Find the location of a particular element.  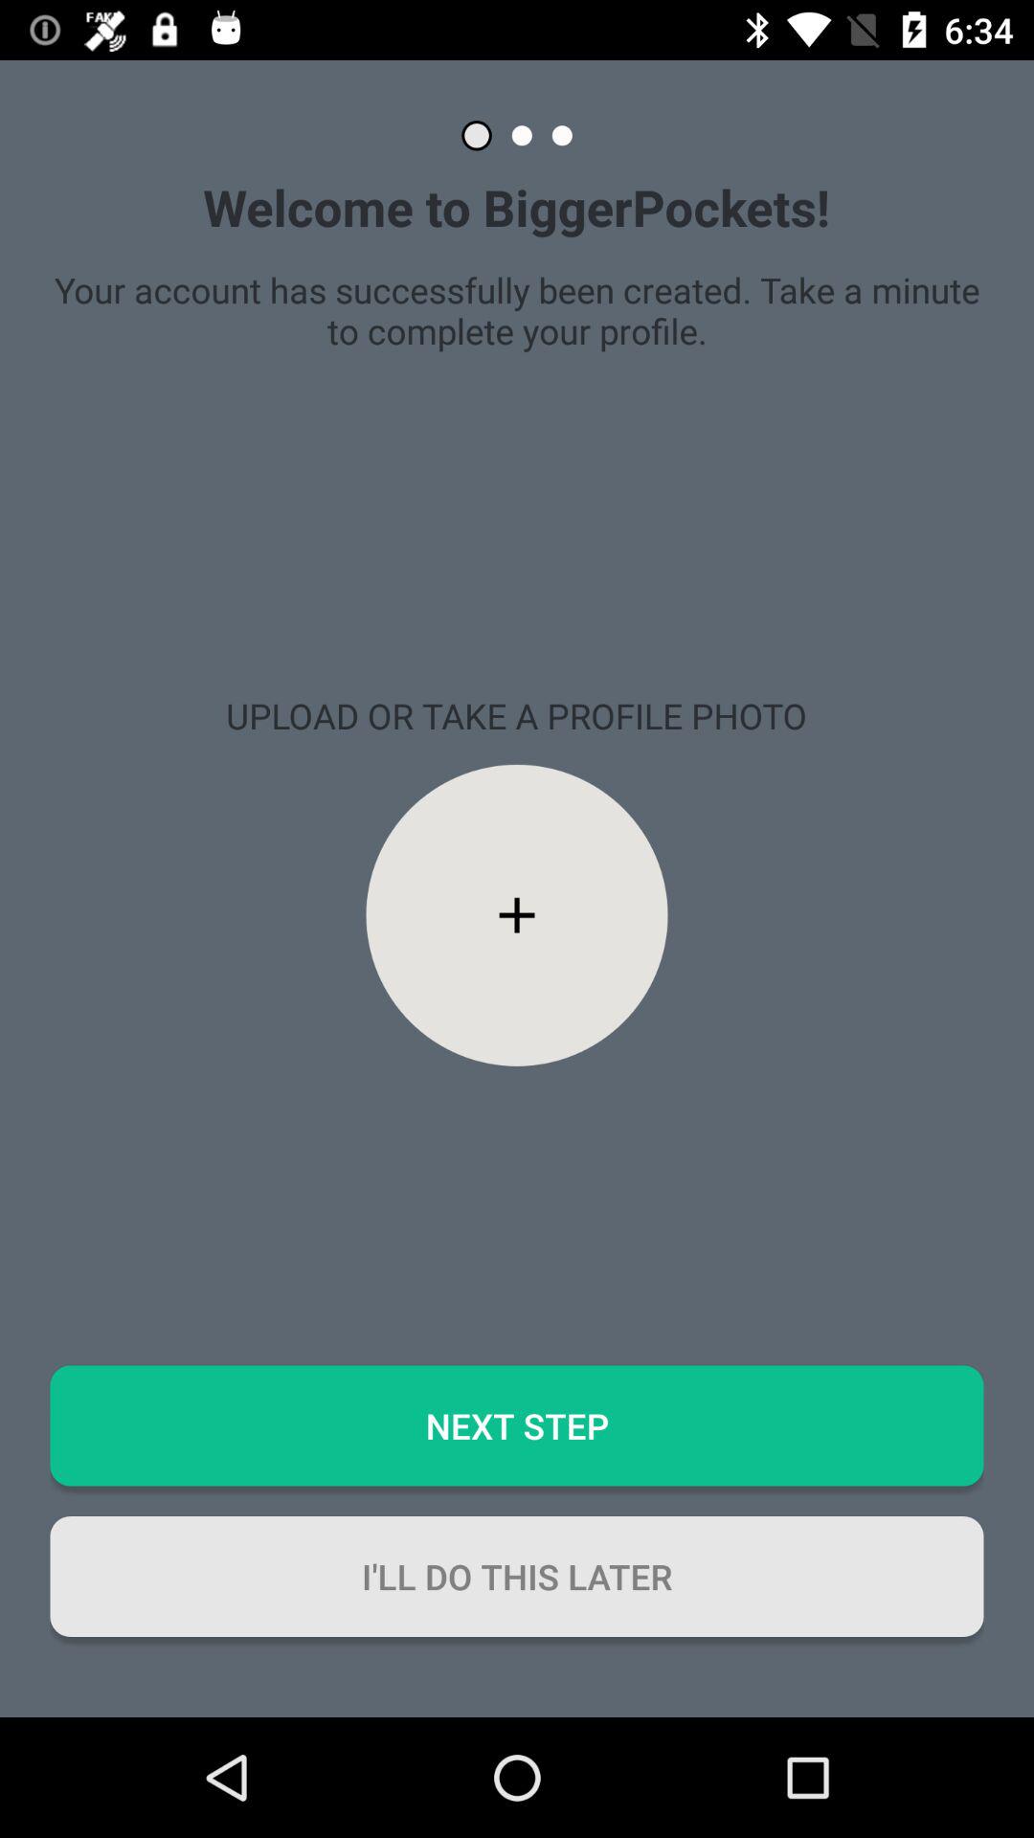

select app below the upload or take item is located at coordinates (517, 915).